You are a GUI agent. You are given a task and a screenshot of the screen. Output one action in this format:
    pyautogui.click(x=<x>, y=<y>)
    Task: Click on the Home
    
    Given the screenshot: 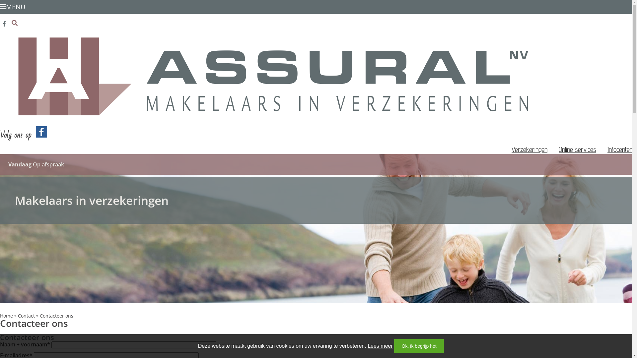 What is the action you would take?
    pyautogui.click(x=7, y=316)
    